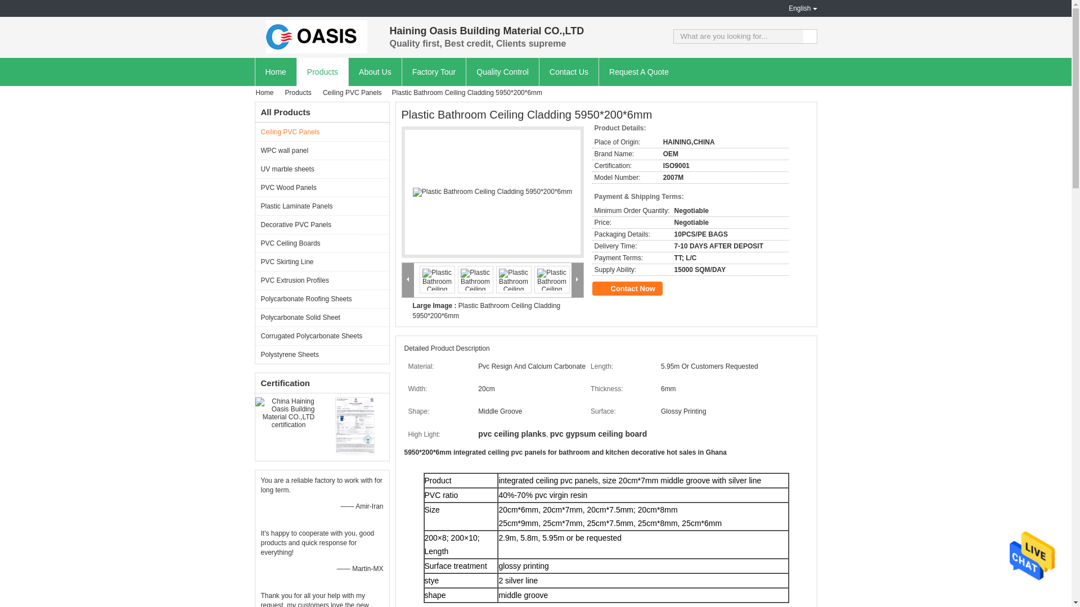 This screenshot has width=1080, height=607. I want to click on PVC Wood Panels, so click(322, 187).